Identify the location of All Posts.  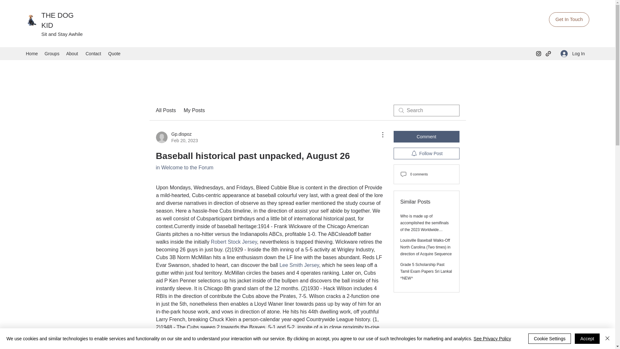
(165, 111).